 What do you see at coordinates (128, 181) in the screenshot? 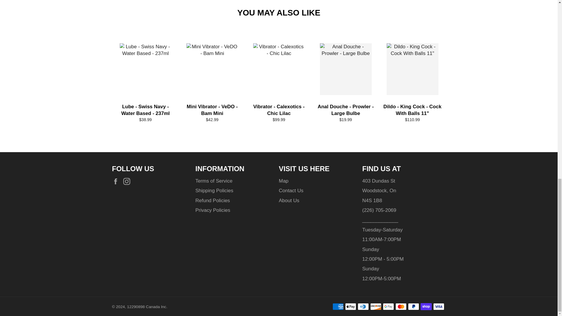
I see `12290898 Canada Inc on Instagram` at bounding box center [128, 181].